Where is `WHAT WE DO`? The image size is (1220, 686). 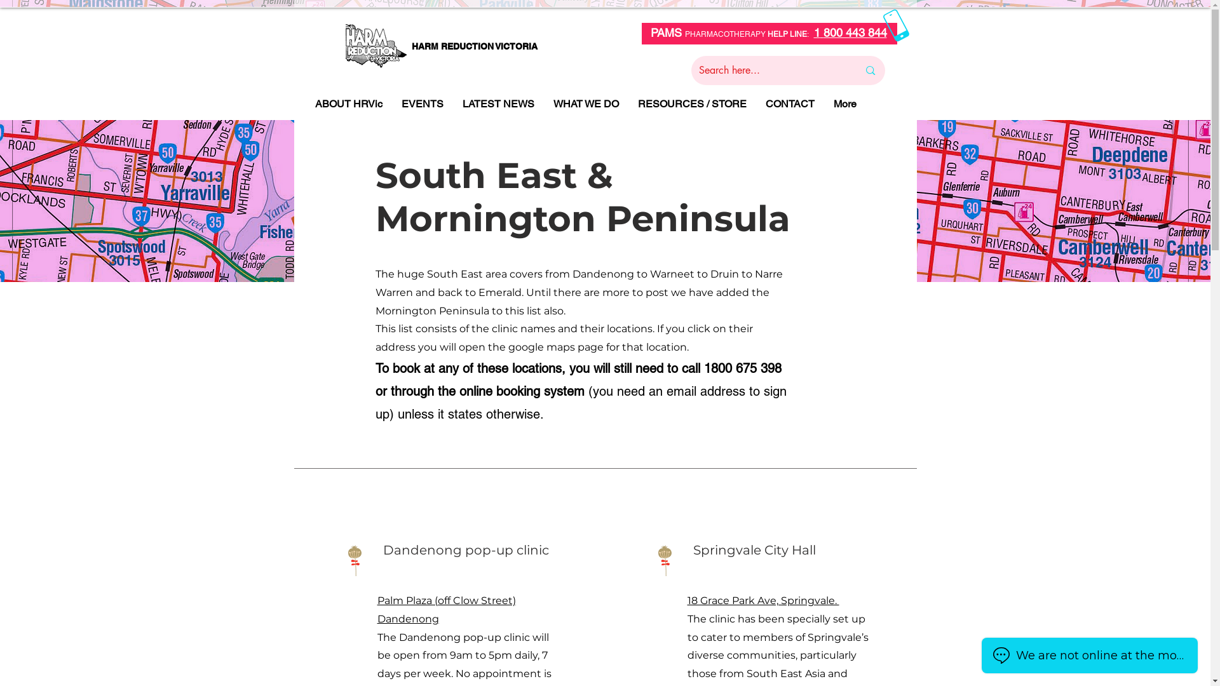 WHAT WE DO is located at coordinates (586, 104).